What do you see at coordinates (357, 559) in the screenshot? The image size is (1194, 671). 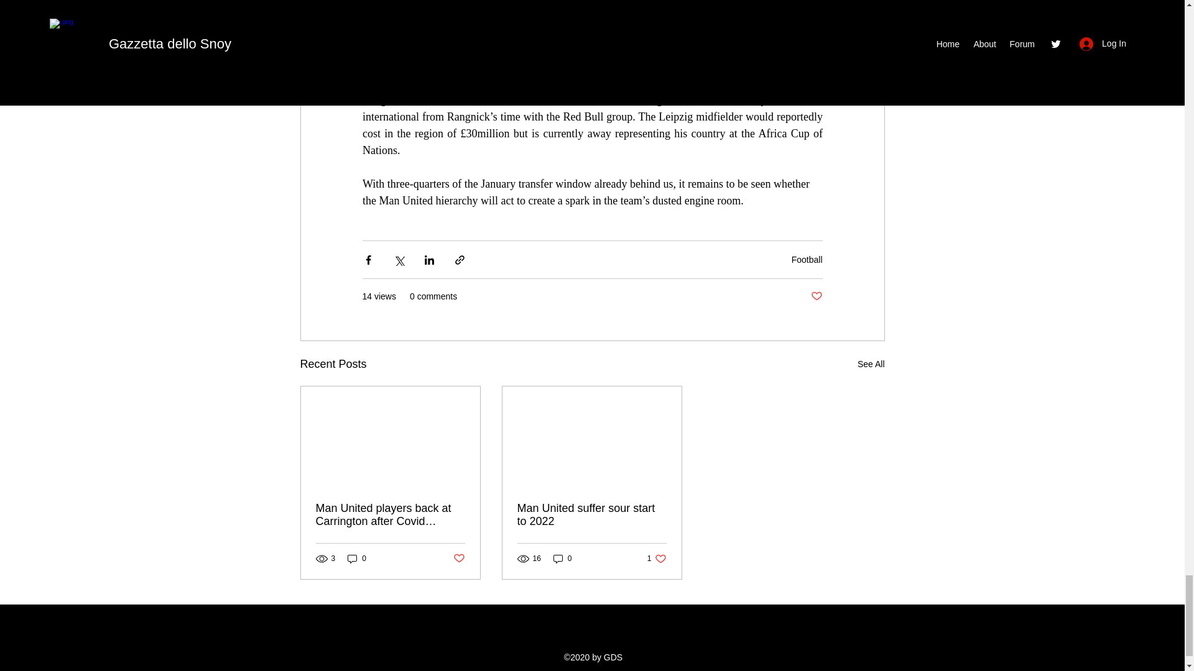 I see `0` at bounding box center [357, 559].